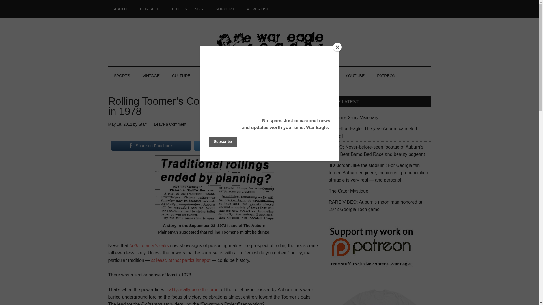 The height and width of the screenshot is (305, 543). What do you see at coordinates (269, 42) in the screenshot?
I see `The War Eagle Reader` at bounding box center [269, 42].